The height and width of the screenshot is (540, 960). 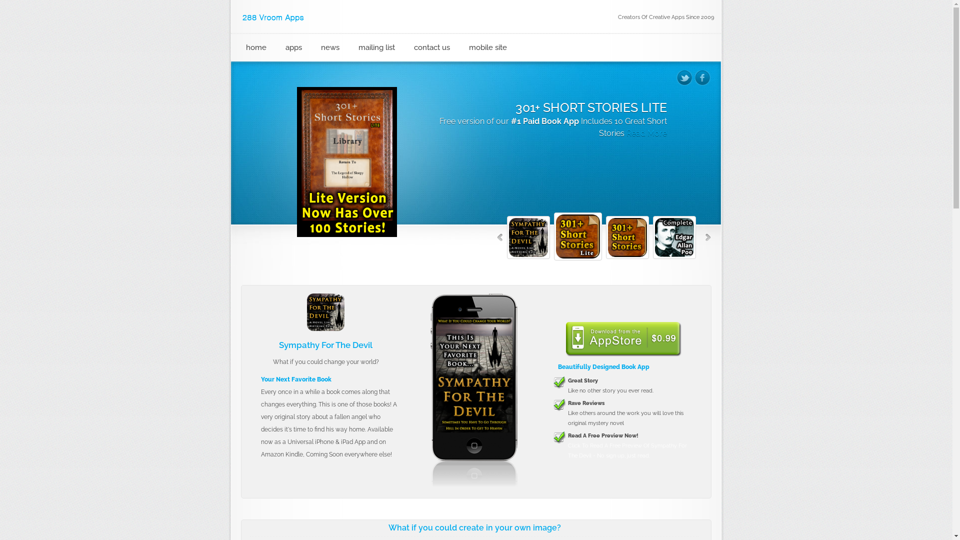 I want to click on Sun Tzu's The Art Of War , so click(x=474, y=375).